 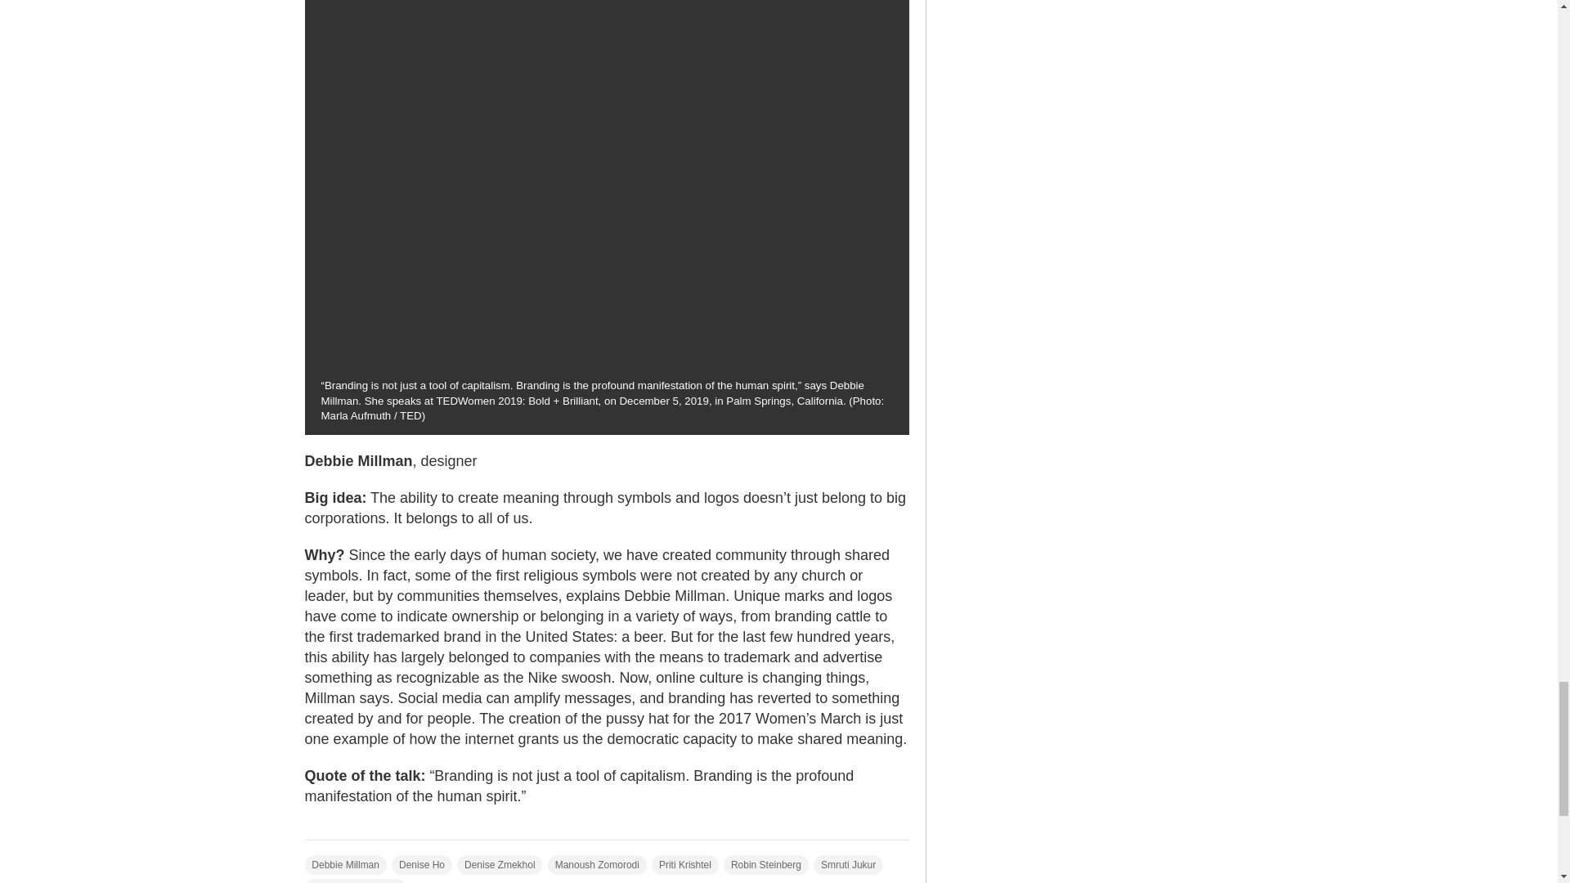 I want to click on Denise Zmekhol, so click(x=499, y=865).